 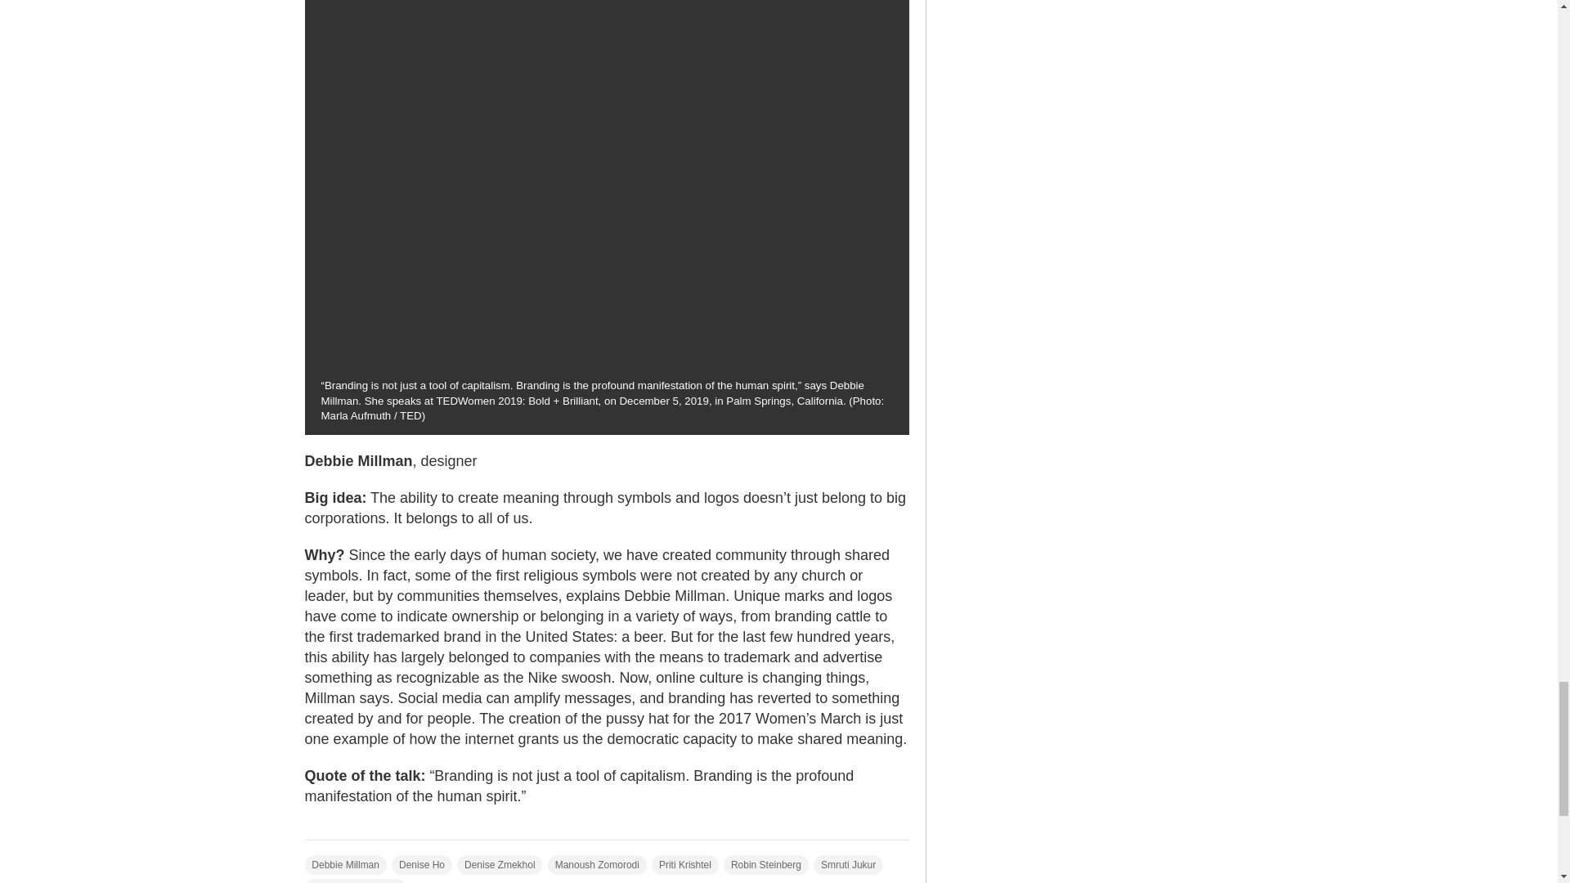 I want to click on Denise Zmekhol, so click(x=499, y=865).